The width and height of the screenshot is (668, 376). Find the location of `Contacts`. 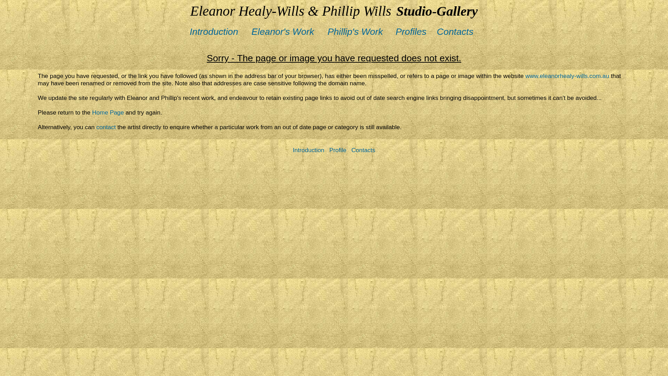

Contacts is located at coordinates (363, 150).